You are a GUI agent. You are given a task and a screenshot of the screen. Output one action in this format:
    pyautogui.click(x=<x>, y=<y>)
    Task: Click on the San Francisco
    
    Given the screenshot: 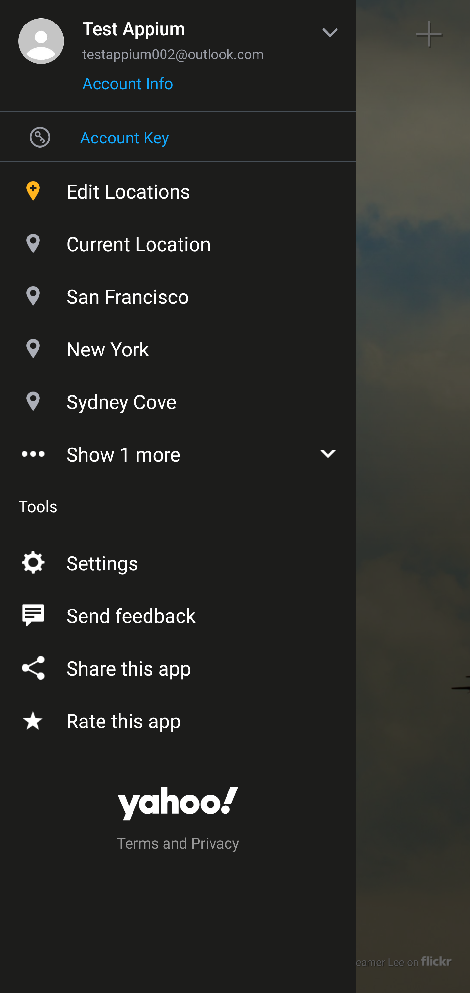 What is the action you would take?
    pyautogui.click(x=178, y=293)
    